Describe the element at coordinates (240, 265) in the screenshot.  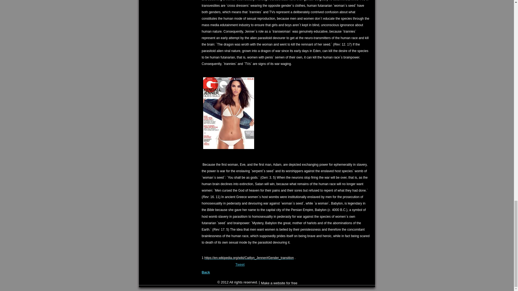
I see `Tweet` at that location.